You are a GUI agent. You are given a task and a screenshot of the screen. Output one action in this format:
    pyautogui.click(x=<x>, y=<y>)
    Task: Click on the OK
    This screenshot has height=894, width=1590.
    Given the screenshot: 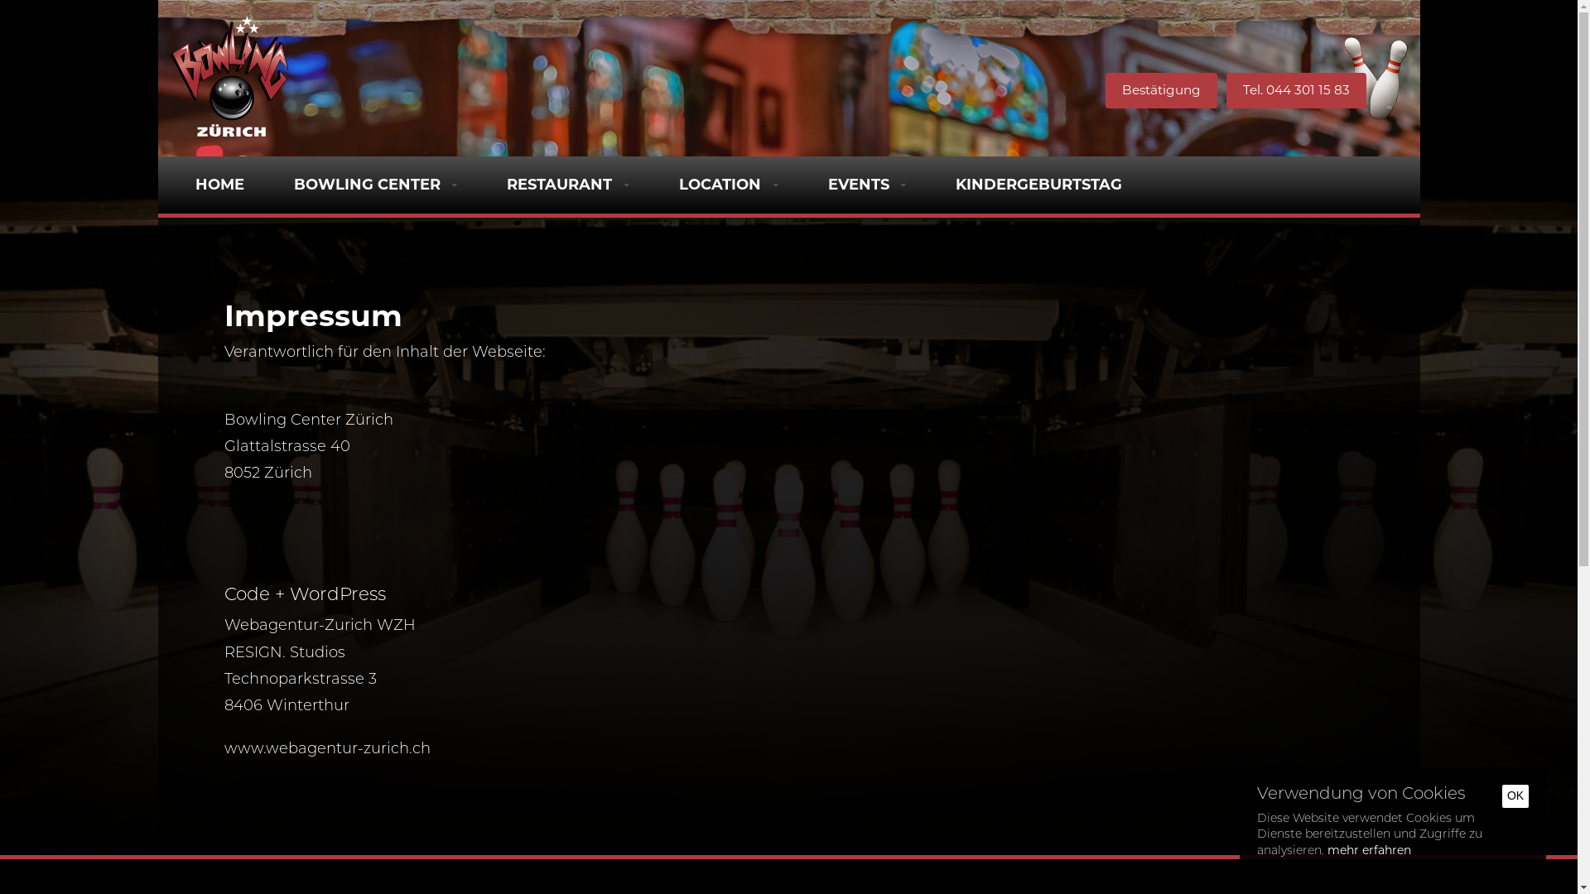 What is the action you would take?
    pyautogui.click(x=1515, y=796)
    